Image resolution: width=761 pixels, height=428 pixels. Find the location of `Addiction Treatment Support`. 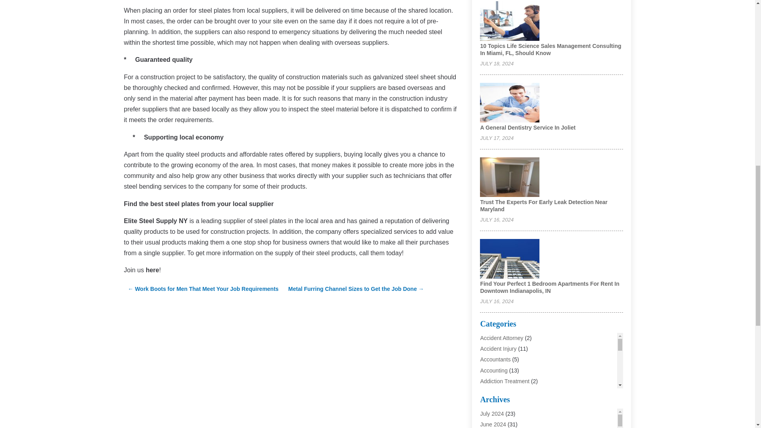

Addiction Treatment Support is located at coordinates (515, 402).